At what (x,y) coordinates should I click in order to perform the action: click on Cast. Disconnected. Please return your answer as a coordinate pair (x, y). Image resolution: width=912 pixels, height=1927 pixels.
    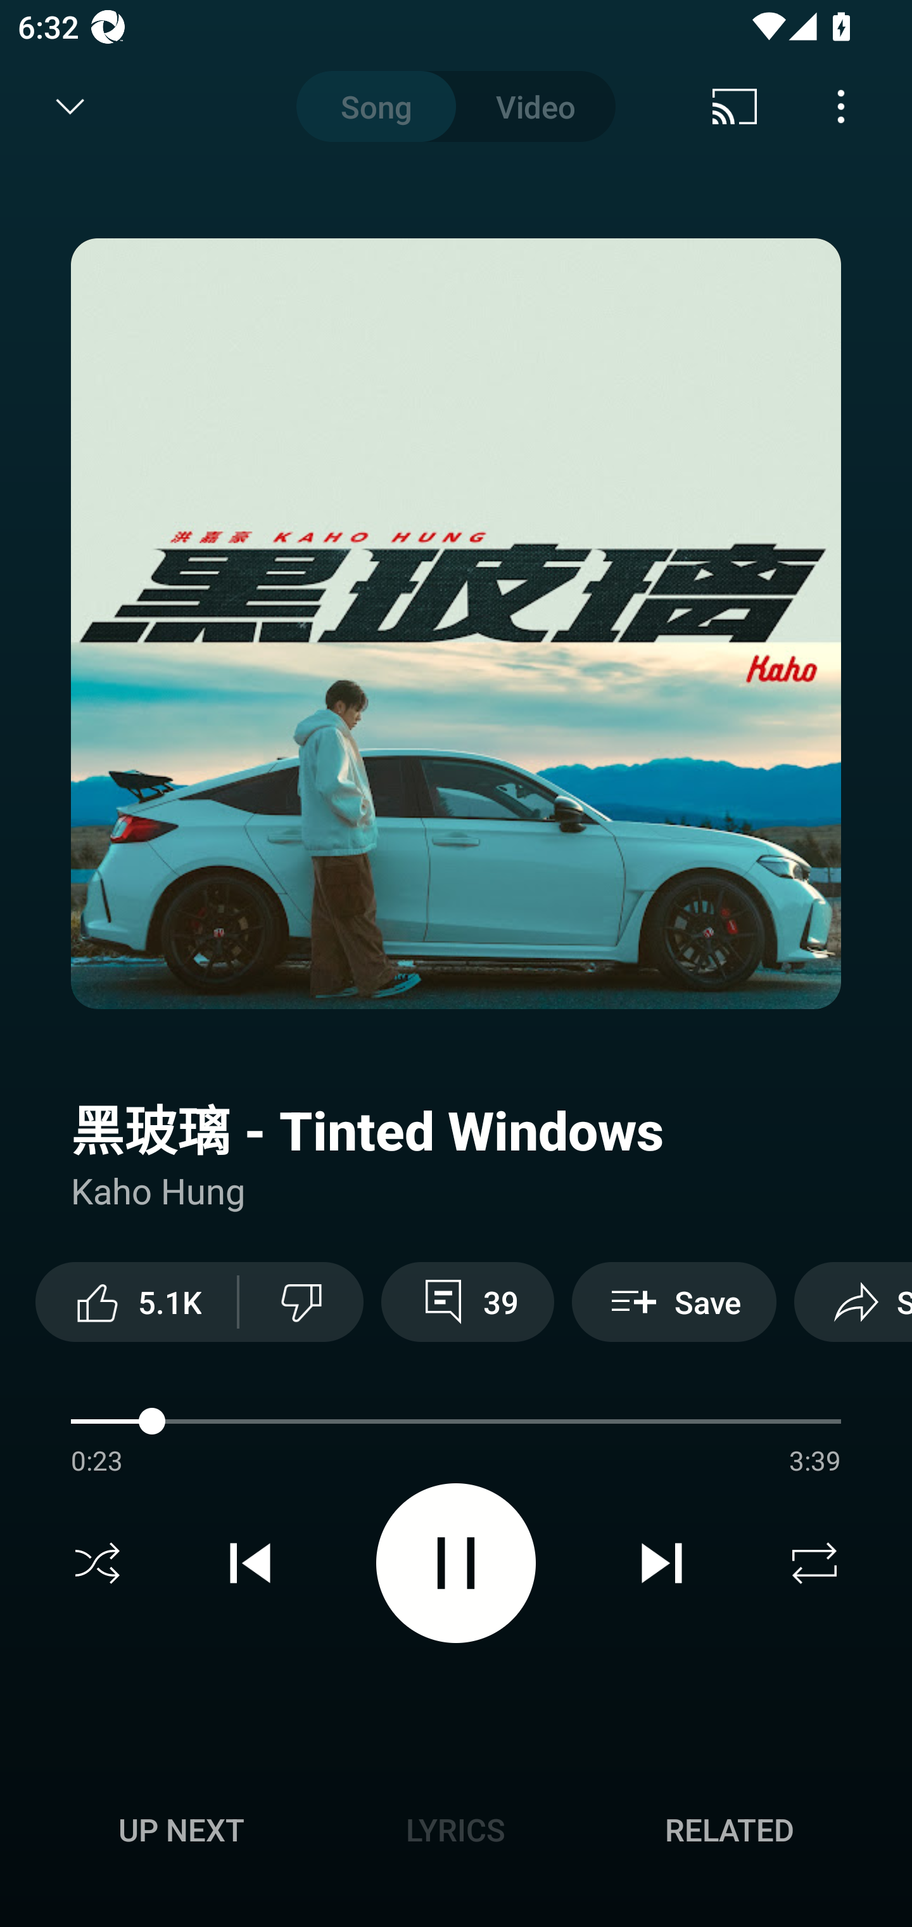
    Looking at the image, I should click on (735, 106).